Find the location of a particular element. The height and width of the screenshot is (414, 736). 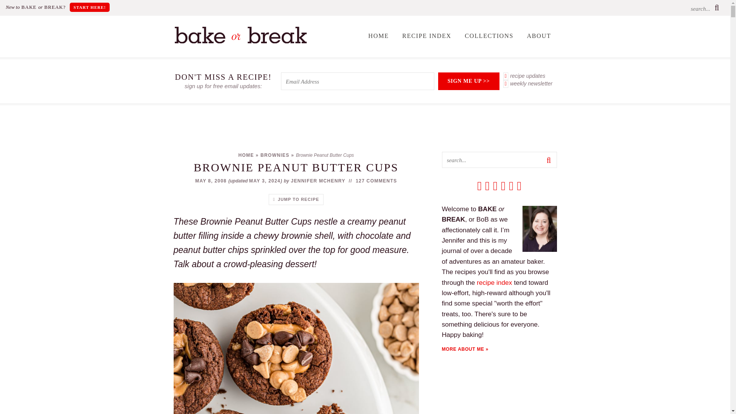

START HERE! is located at coordinates (90, 7).